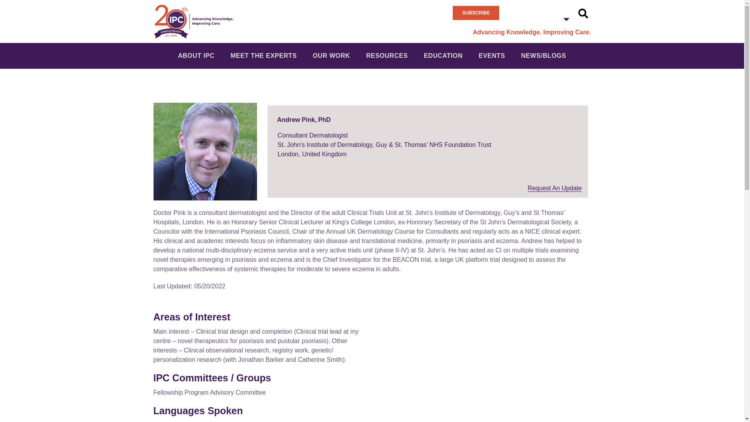  Describe the element at coordinates (387, 55) in the screenshot. I see `RESOURCES` at that location.